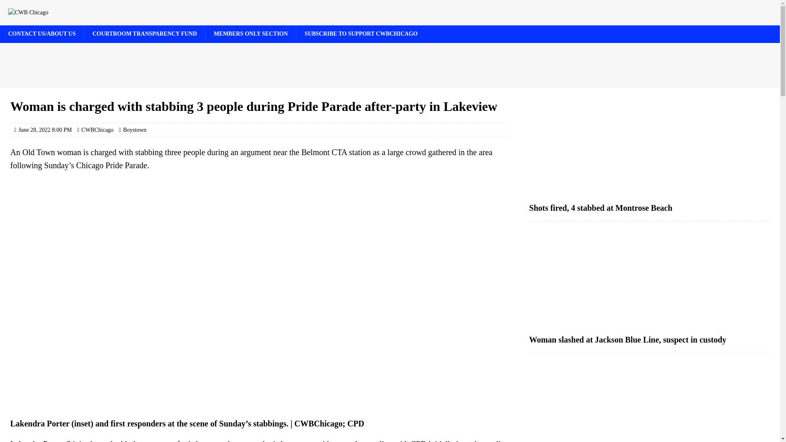 This screenshot has width=786, height=442. I want to click on Woman slashed at Jackson Blue Line, suspect in custody, so click(649, 280).